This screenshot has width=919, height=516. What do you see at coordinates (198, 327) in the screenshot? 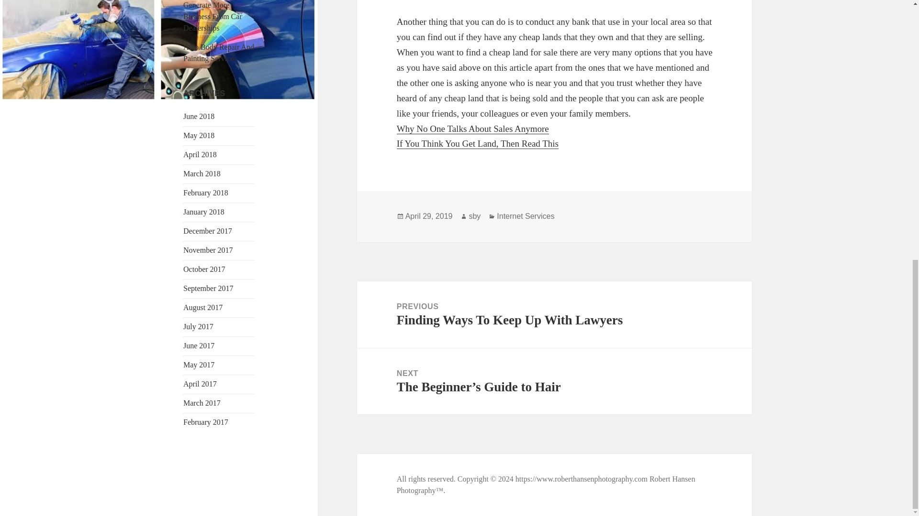
I see `April 2018` at bounding box center [198, 327].